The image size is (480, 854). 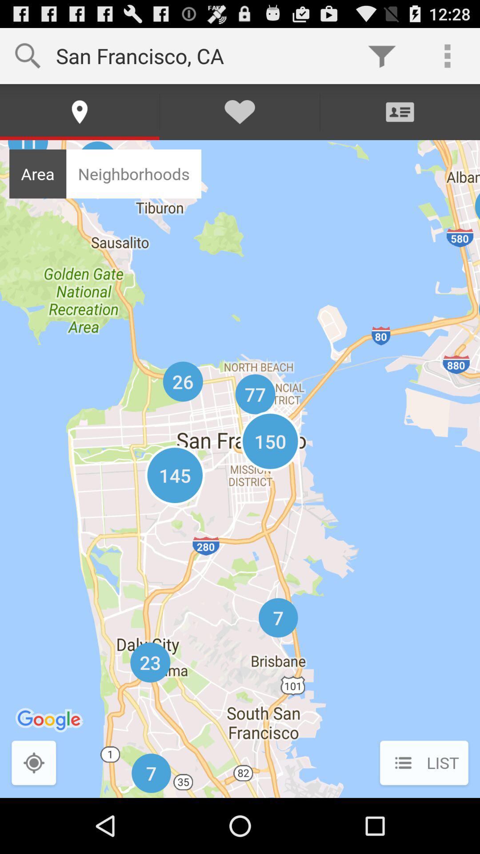 I want to click on open app next to the san francisco, ca icon, so click(x=382, y=56).